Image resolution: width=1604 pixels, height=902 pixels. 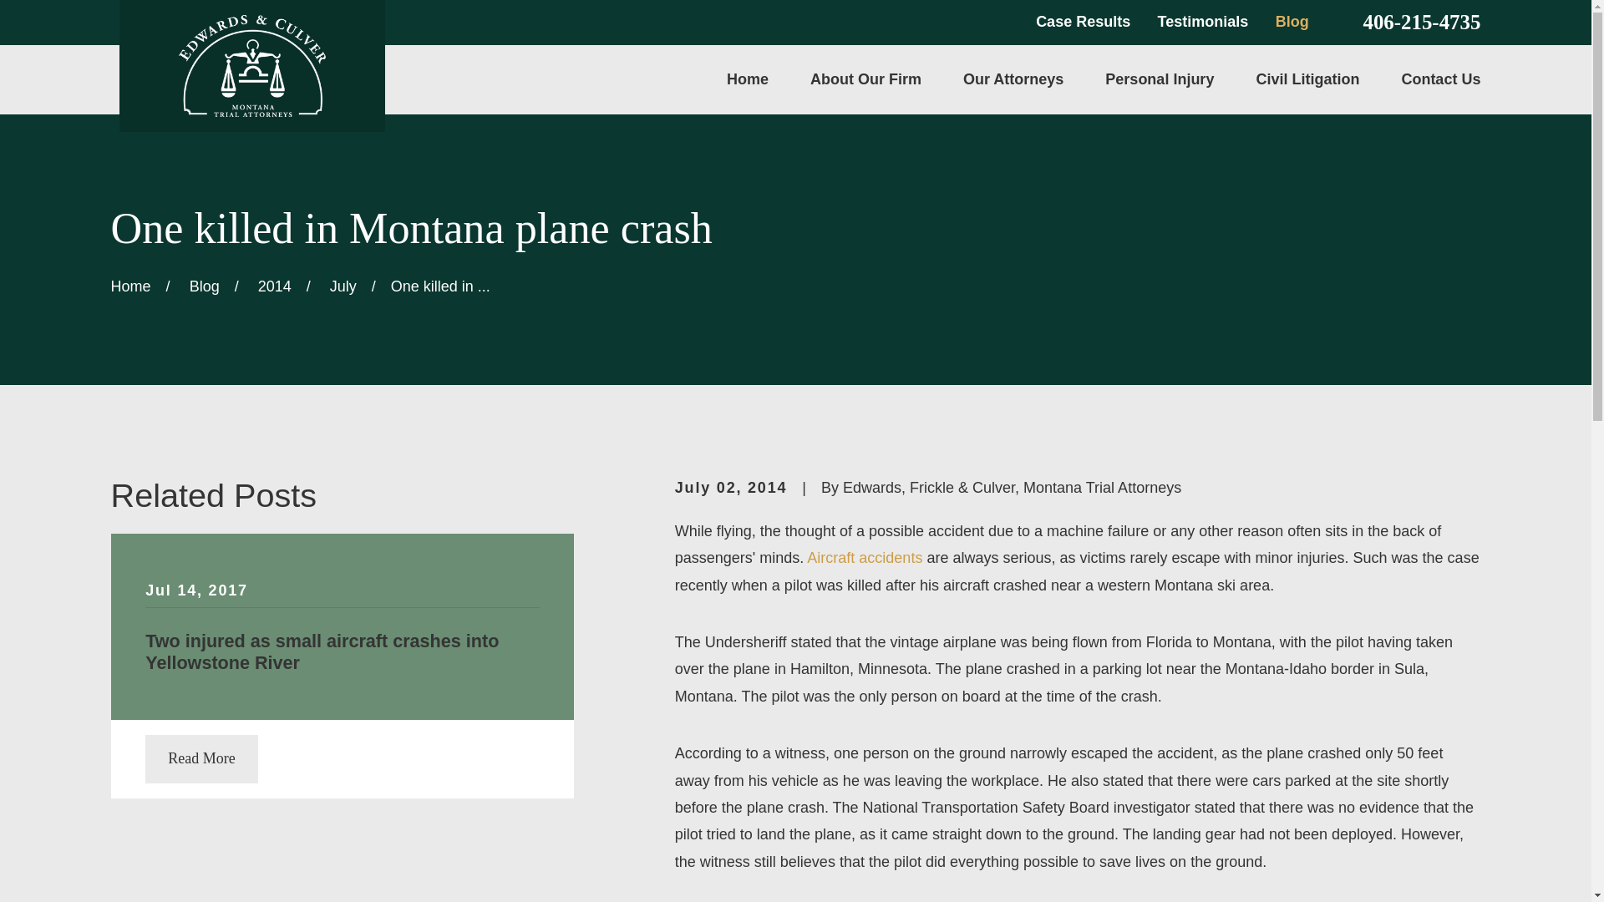 What do you see at coordinates (1203, 22) in the screenshot?
I see `Testimonials` at bounding box center [1203, 22].